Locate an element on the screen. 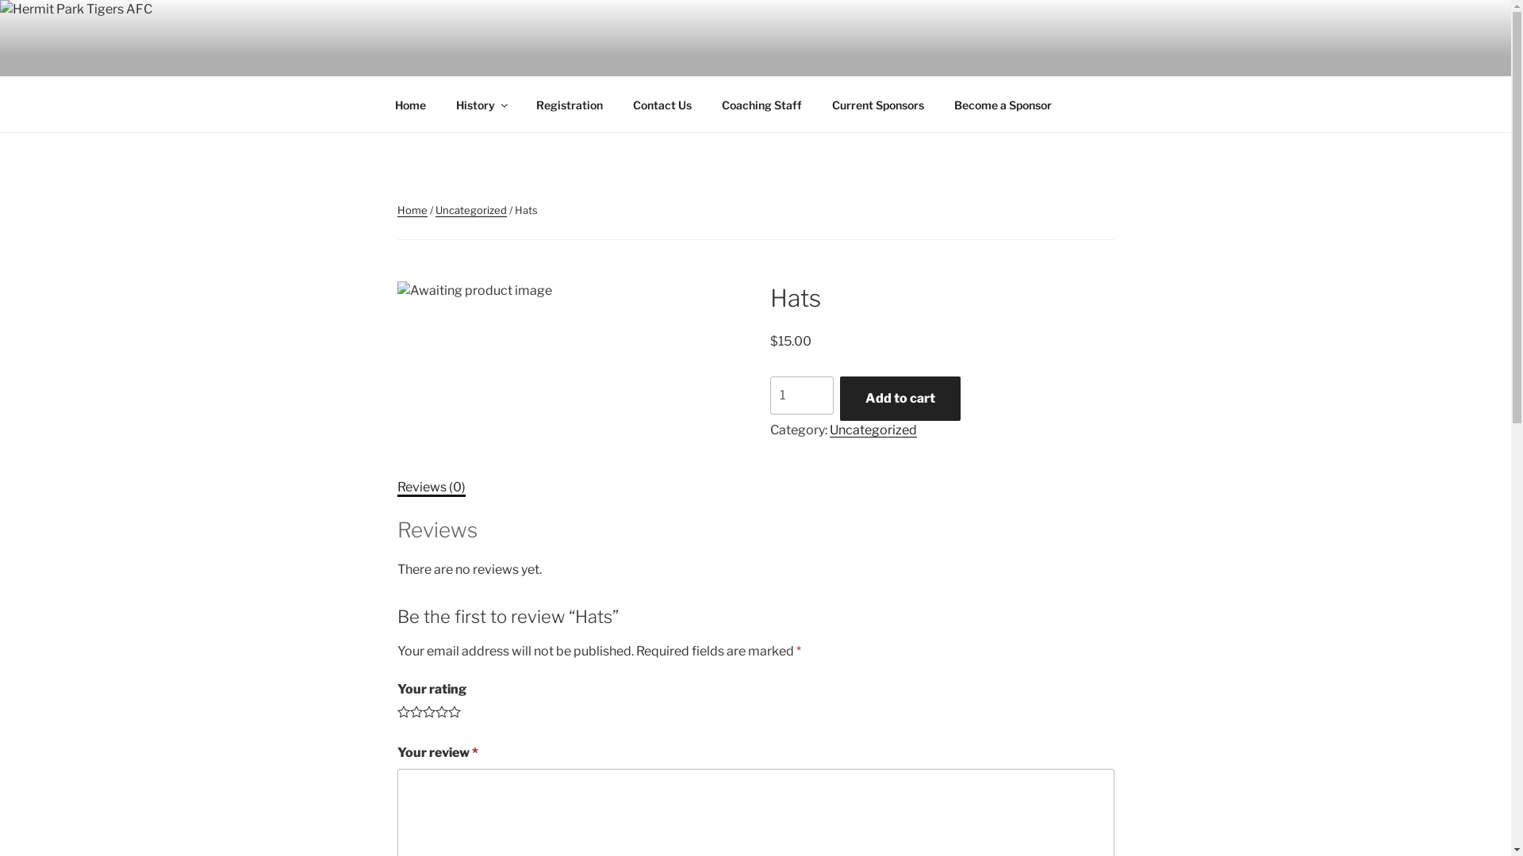 The image size is (1523, 856). Skip to content is located at coordinates (0, 0).